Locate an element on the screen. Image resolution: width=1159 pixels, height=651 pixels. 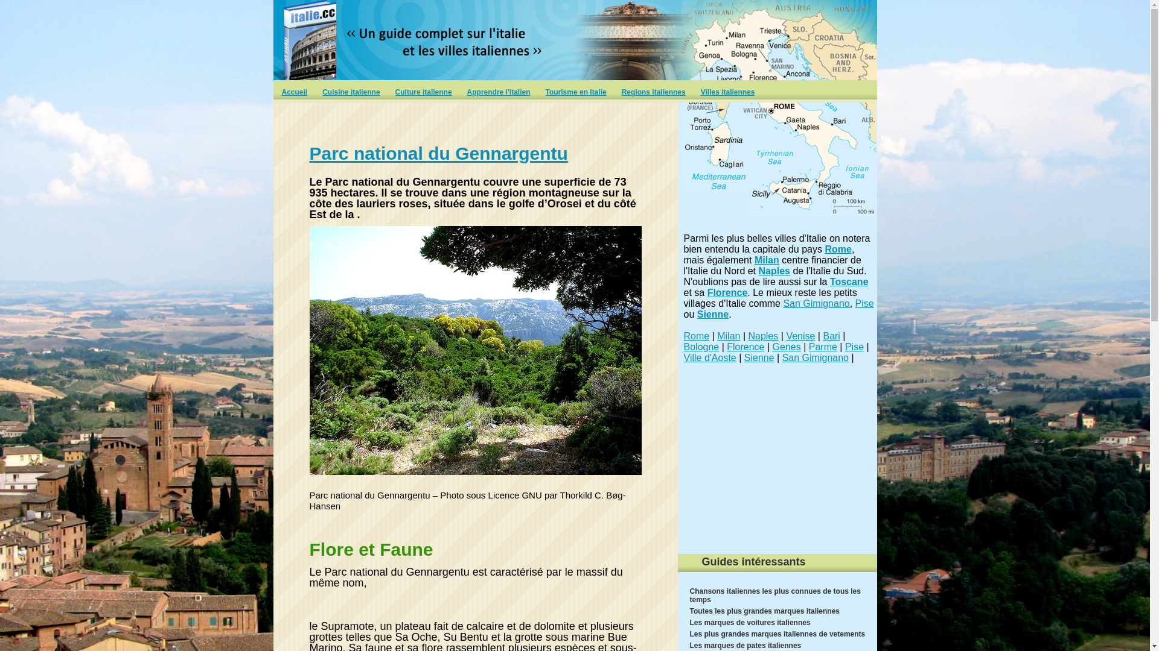
Toutes les plus grandes marques italiennes is located at coordinates (764, 611).